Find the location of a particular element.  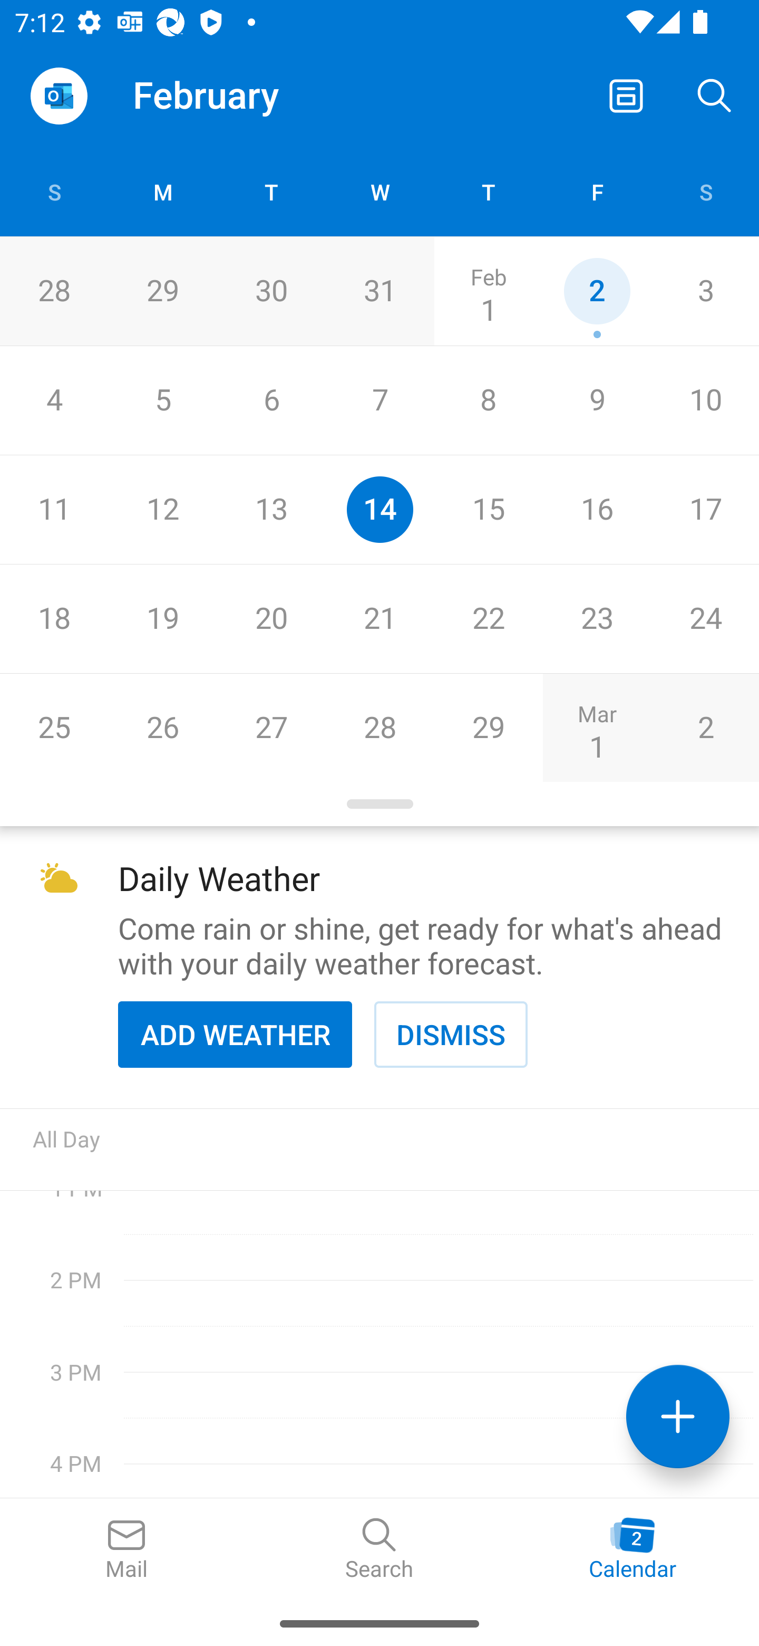

30 Tuesday, January 30 is located at coordinates (271, 291).